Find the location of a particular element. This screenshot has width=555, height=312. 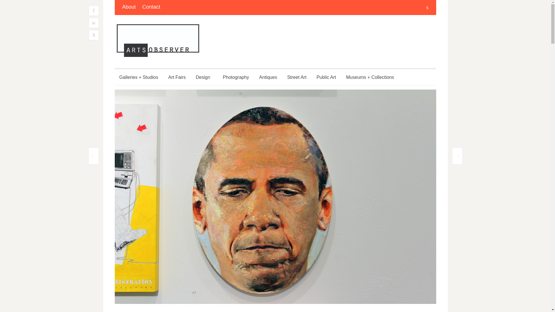

Street Art is located at coordinates (297, 77).